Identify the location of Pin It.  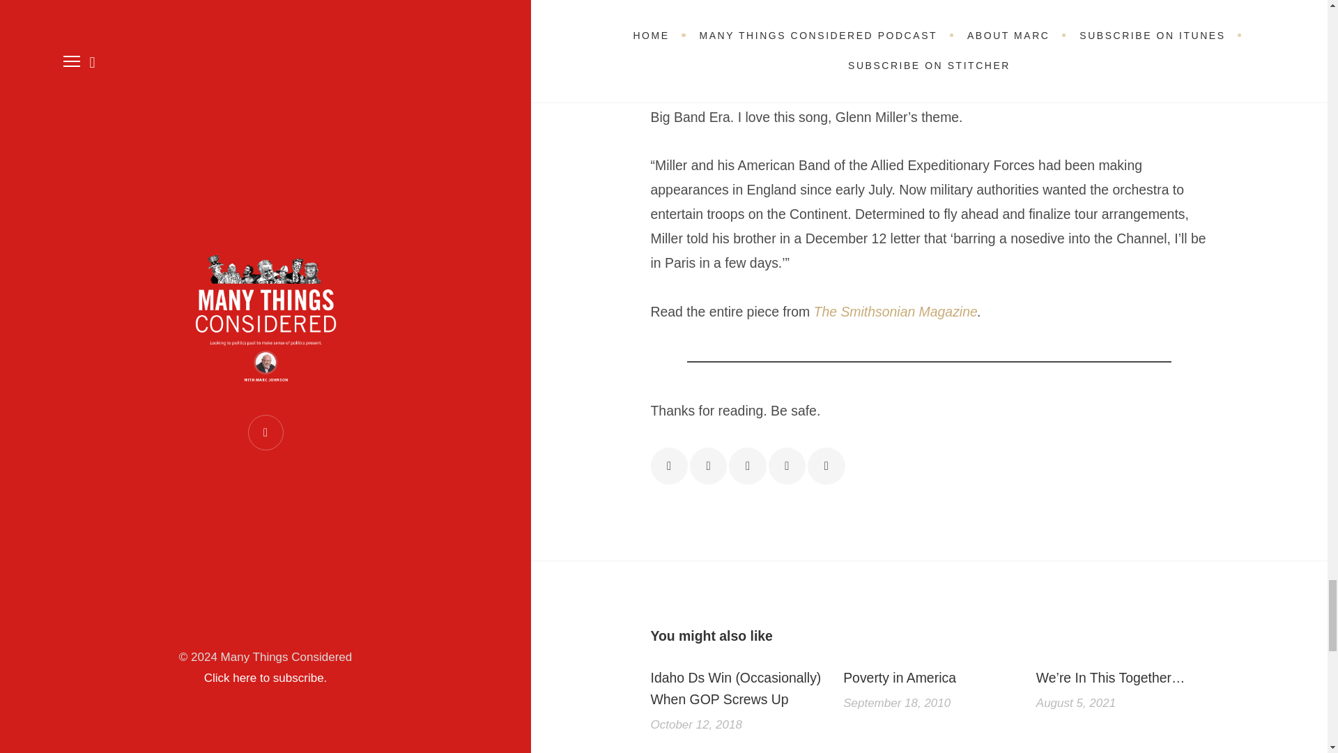
(786, 466).